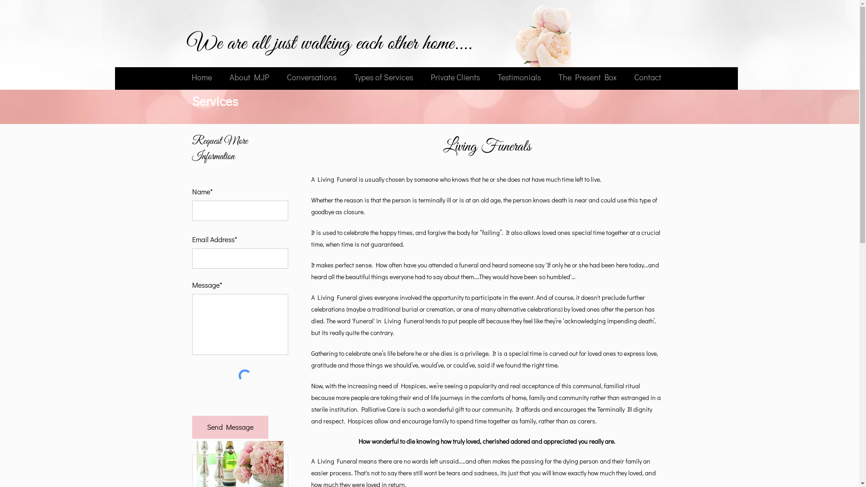 This screenshot has height=487, width=866. What do you see at coordinates (230, 427) in the screenshot?
I see `Send Message` at bounding box center [230, 427].